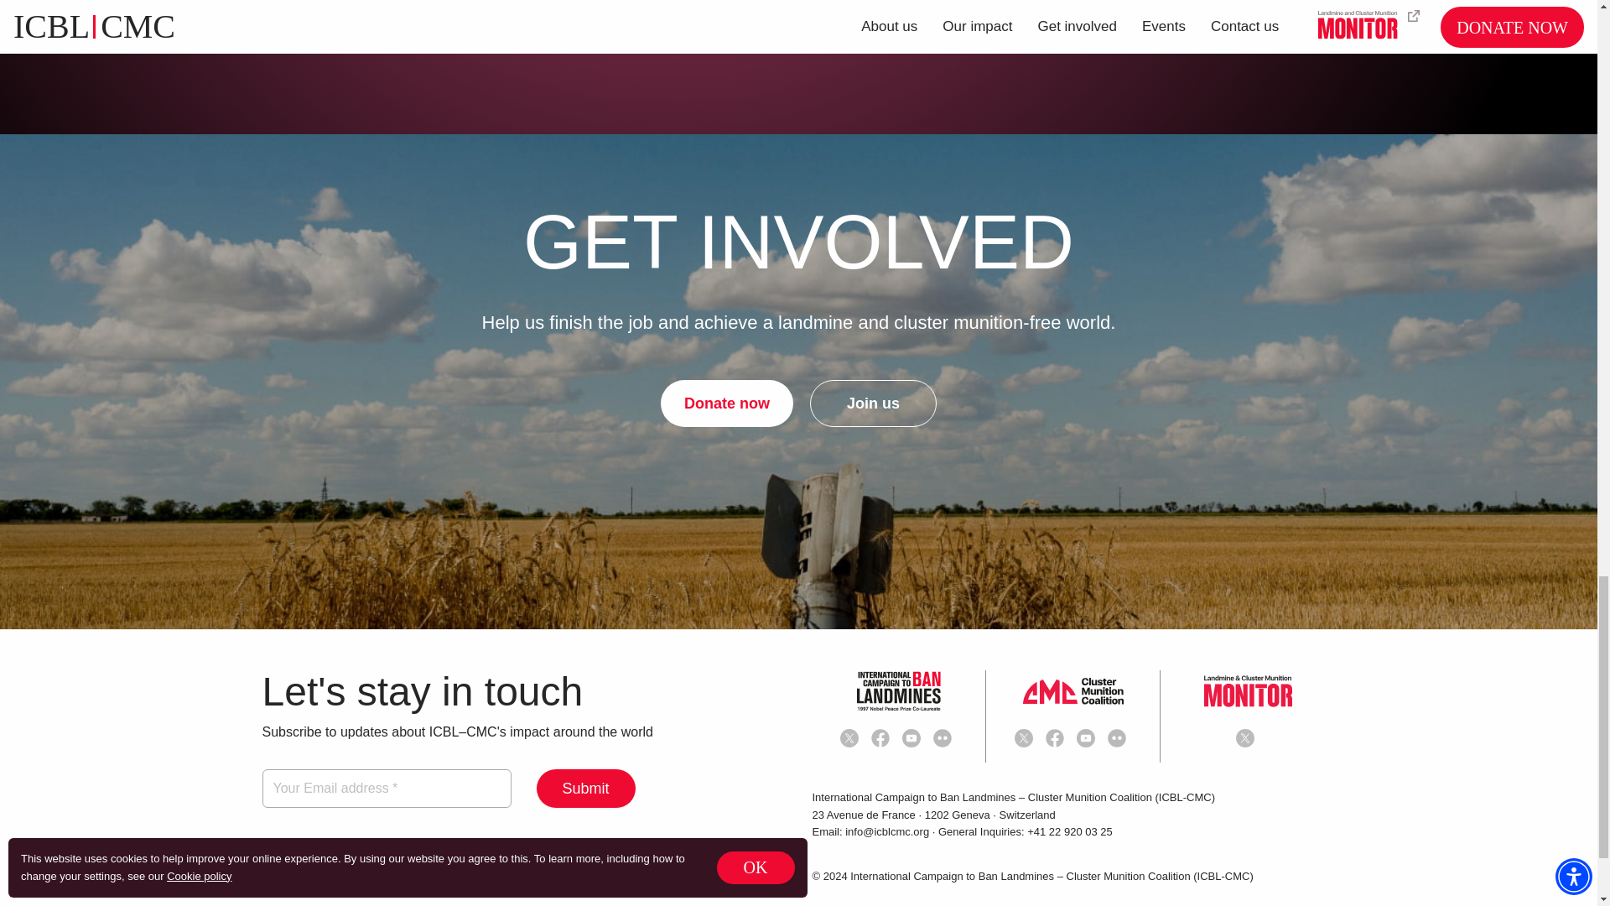 The image size is (1610, 906). Describe the element at coordinates (911, 738) in the screenshot. I see `Youtube` at that location.